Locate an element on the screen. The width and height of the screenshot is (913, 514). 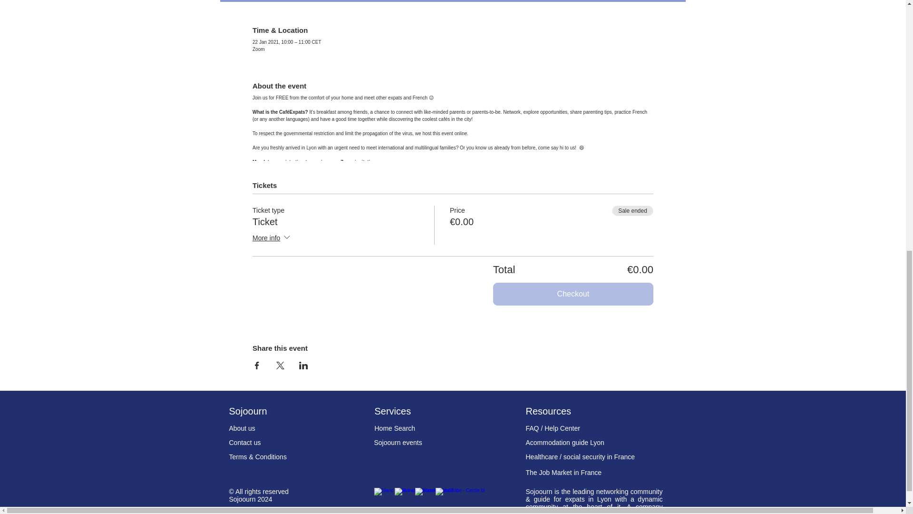
Checkout is located at coordinates (573, 294).